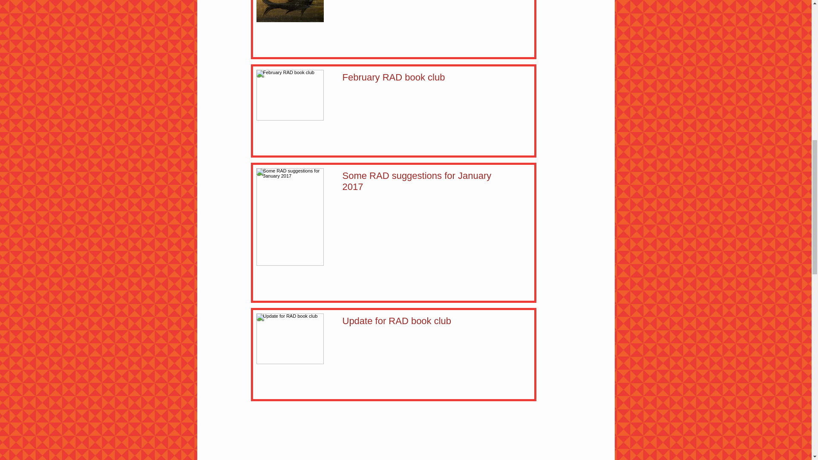 The width and height of the screenshot is (818, 460). I want to click on February RAD book club, so click(428, 79).